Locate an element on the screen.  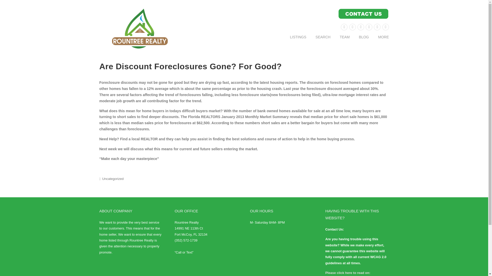
contact information available by clicking here is located at coordinates (337, 14).